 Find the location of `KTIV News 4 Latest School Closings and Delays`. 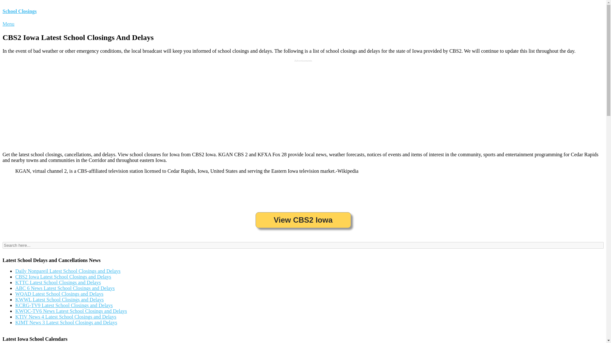

KTIV News 4 Latest School Closings and Delays is located at coordinates (66, 317).